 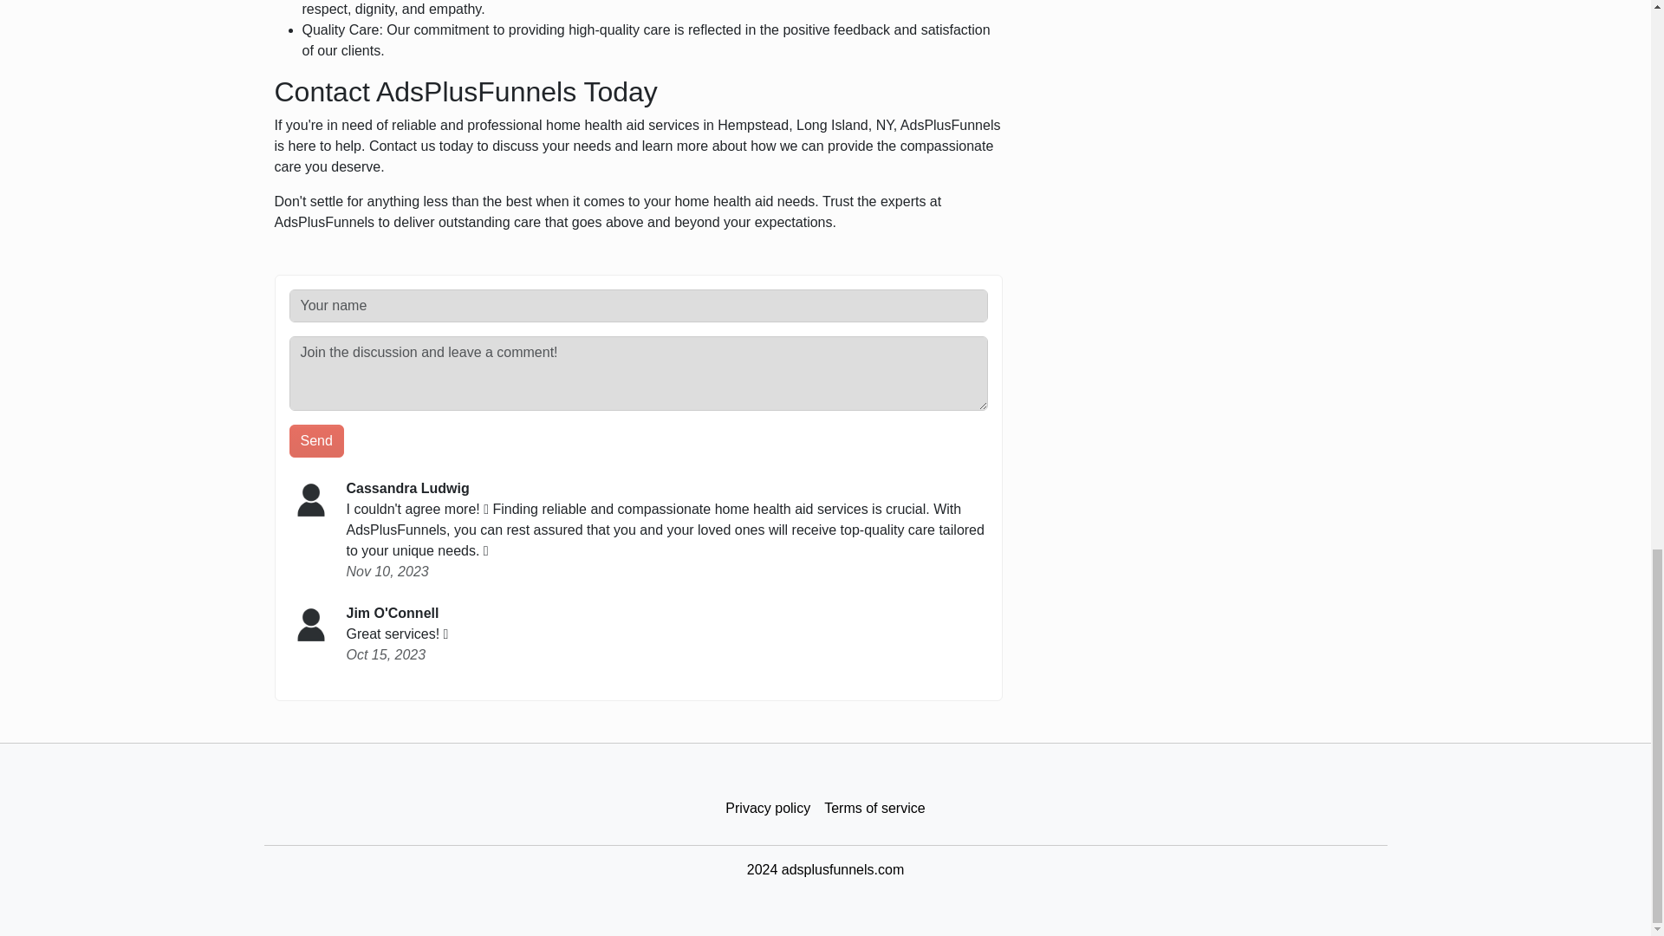 I want to click on Send, so click(x=317, y=441).